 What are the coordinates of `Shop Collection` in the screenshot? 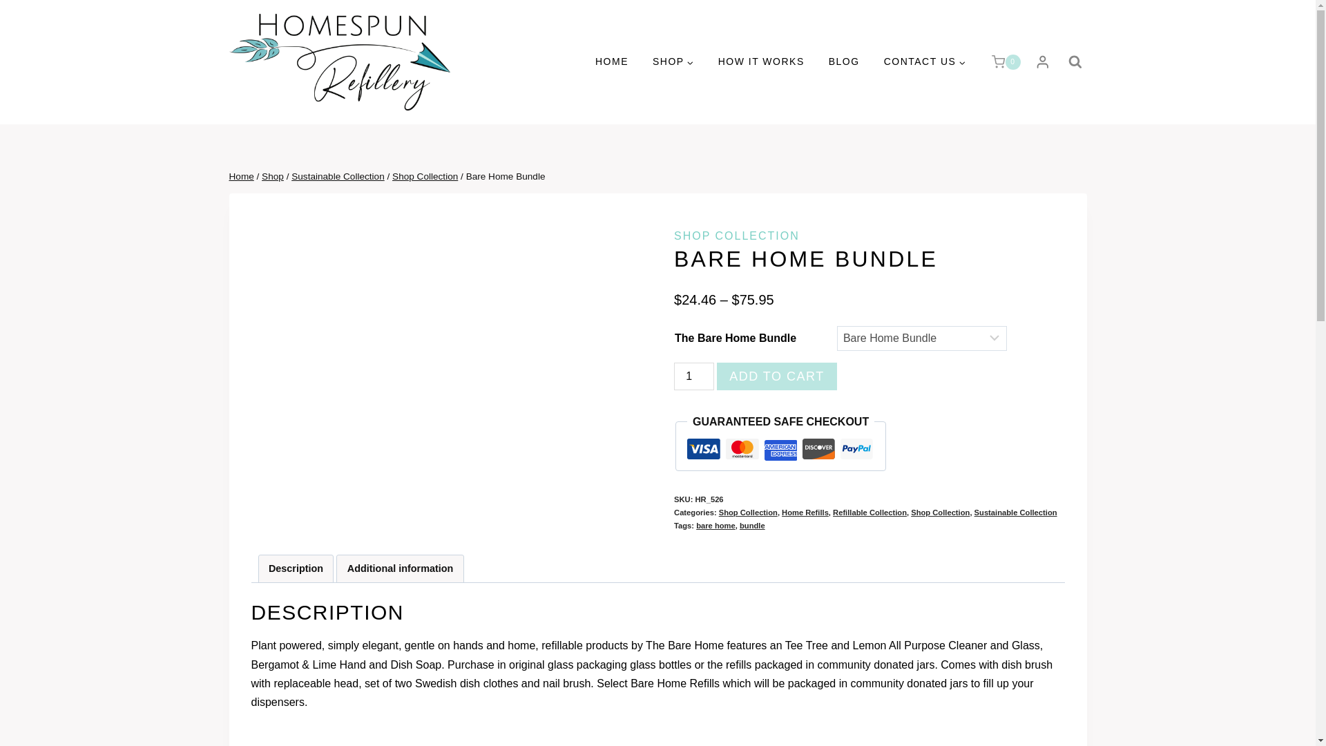 It's located at (425, 177).